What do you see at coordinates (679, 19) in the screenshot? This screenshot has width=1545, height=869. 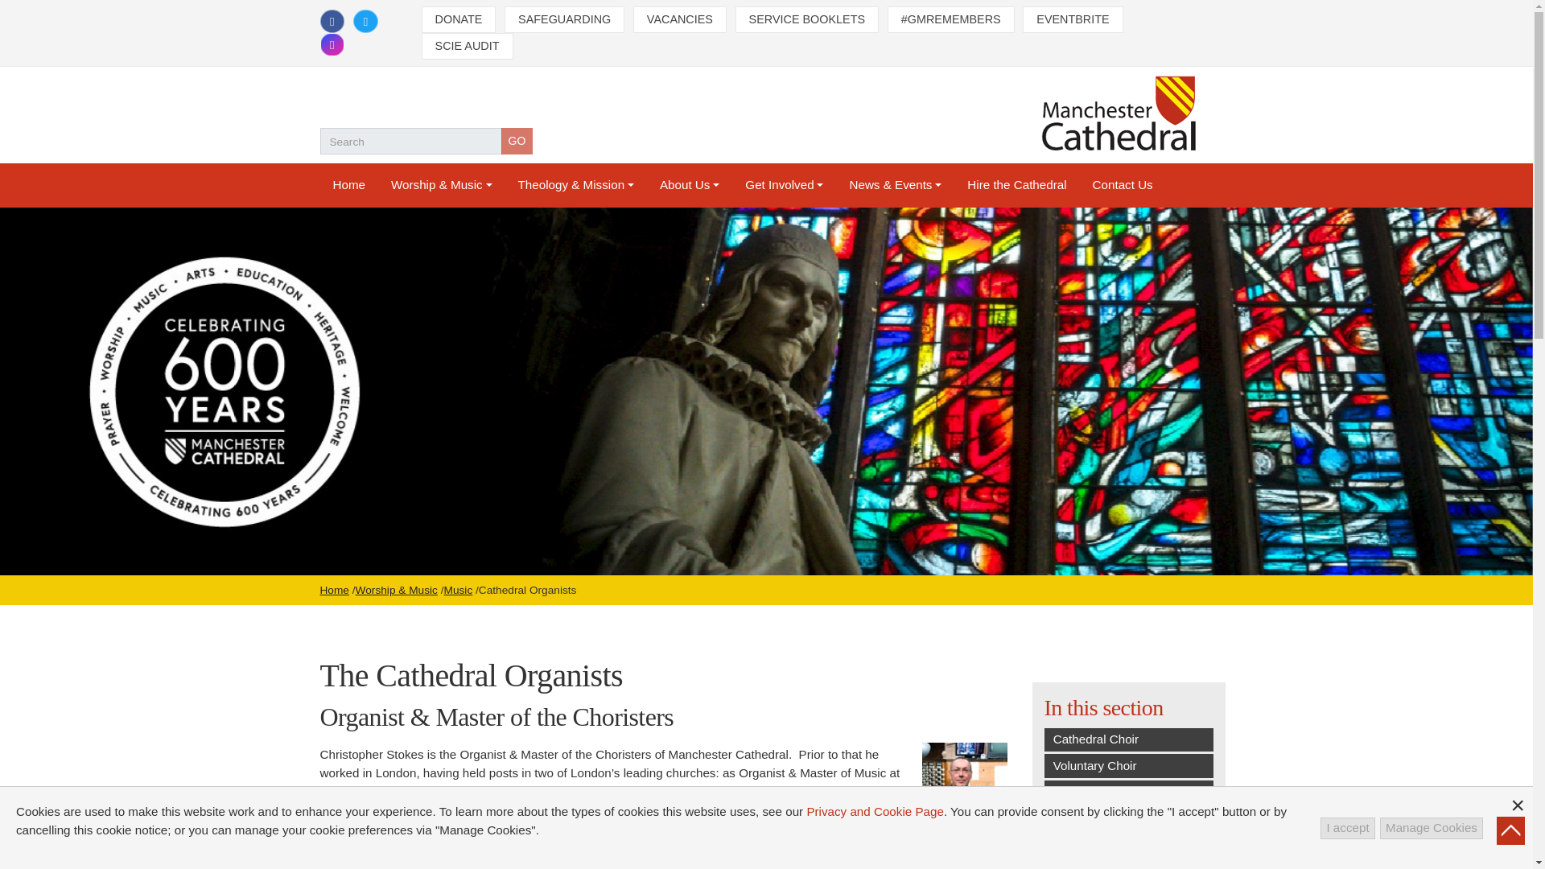 I see `VACANCIES` at bounding box center [679, 19].